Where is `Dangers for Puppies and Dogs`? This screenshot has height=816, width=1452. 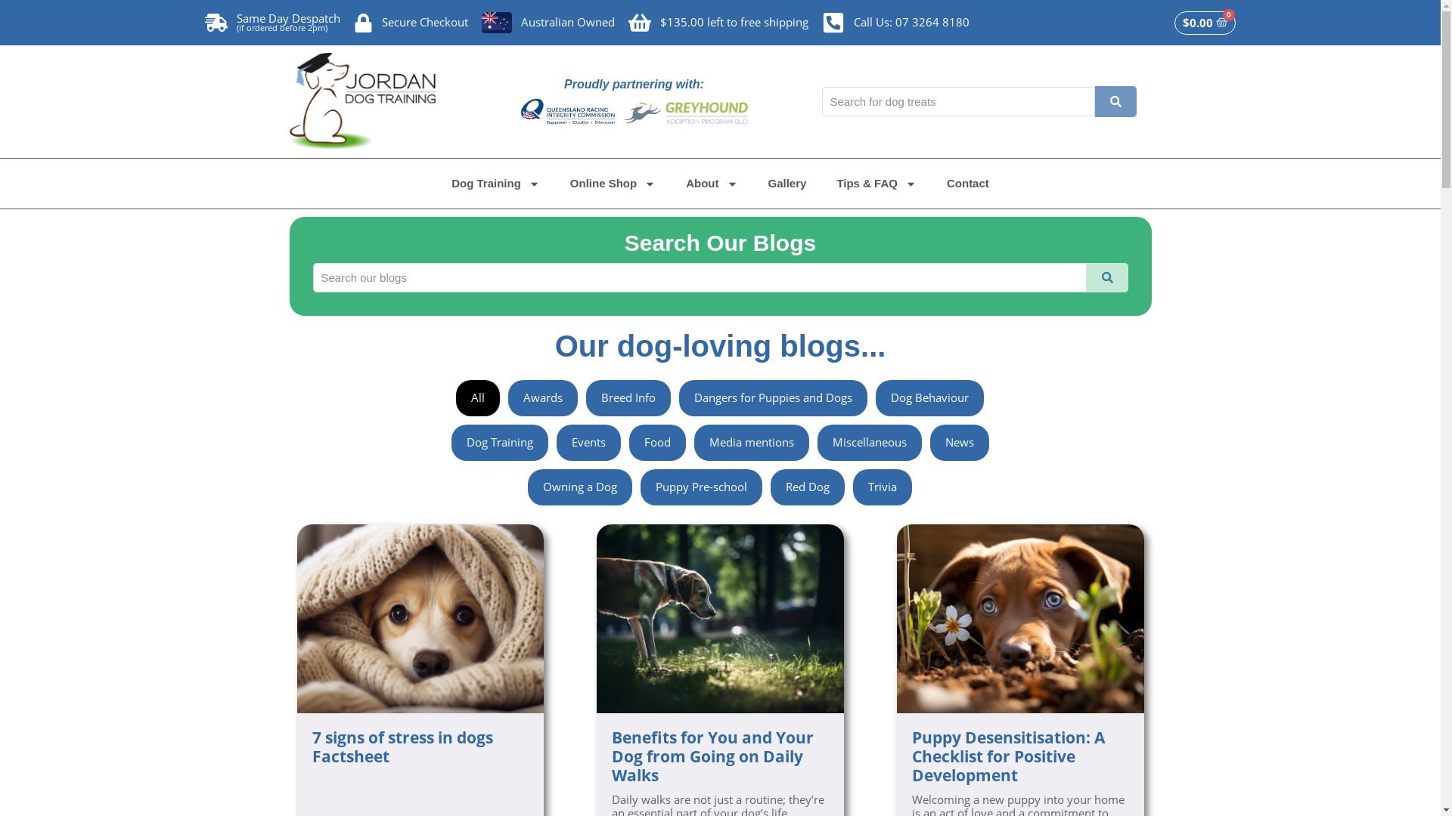
Dangers for Puppies and Dogs is located at coordinates (773, 398).